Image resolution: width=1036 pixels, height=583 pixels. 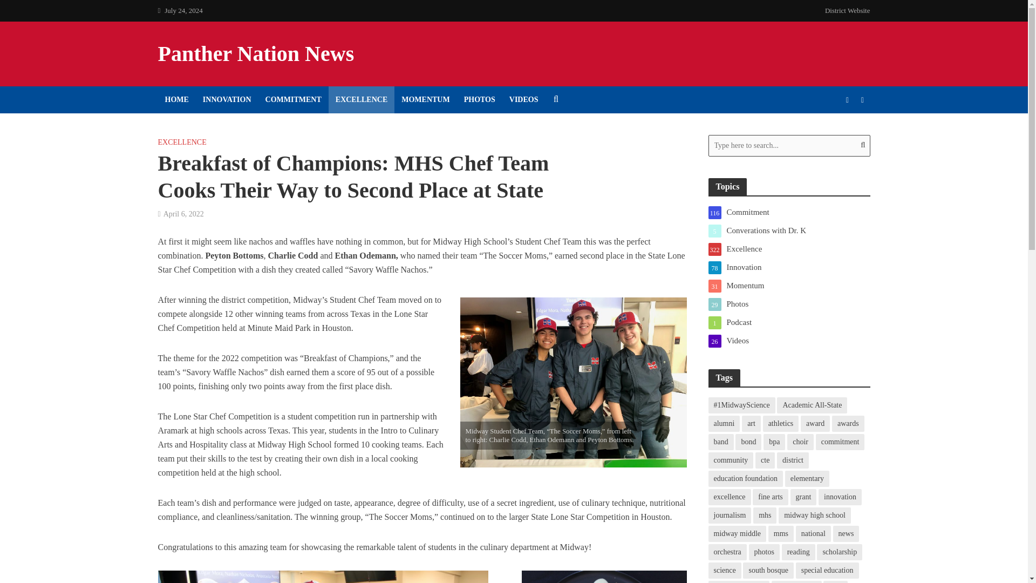 What do you see at coordinates (844, 11) in the screenshot?
I see `District Website` at bounding box center [844, 11].